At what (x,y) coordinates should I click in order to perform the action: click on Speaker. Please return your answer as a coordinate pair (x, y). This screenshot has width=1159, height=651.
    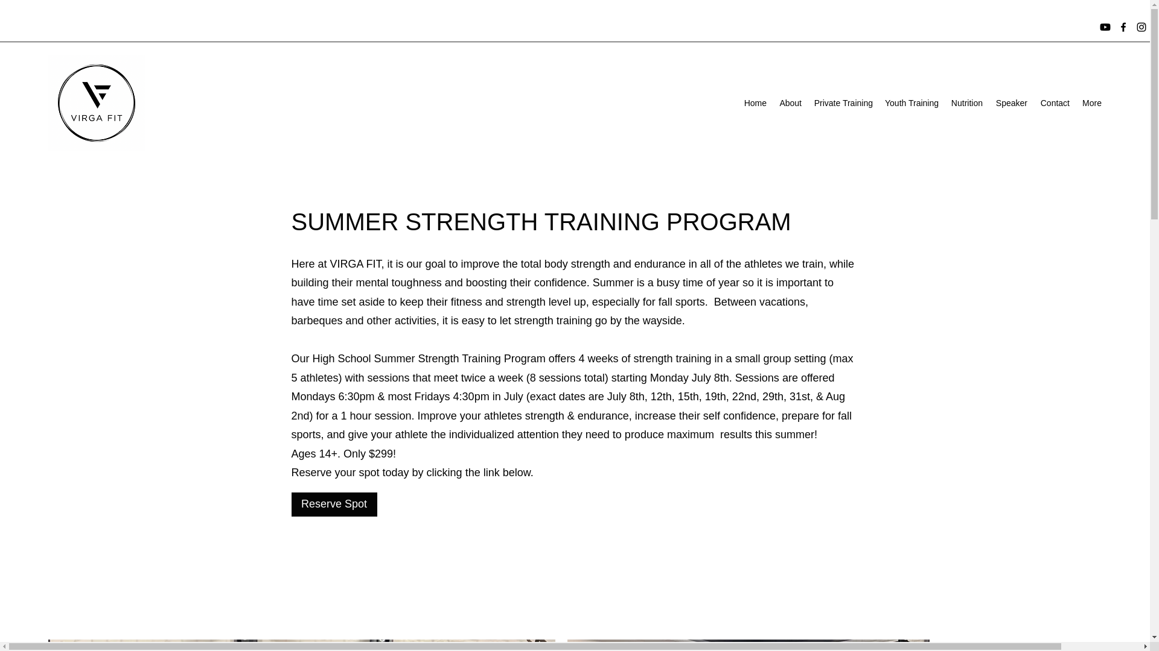
    Looking at the image, I should click on (1011, 102).